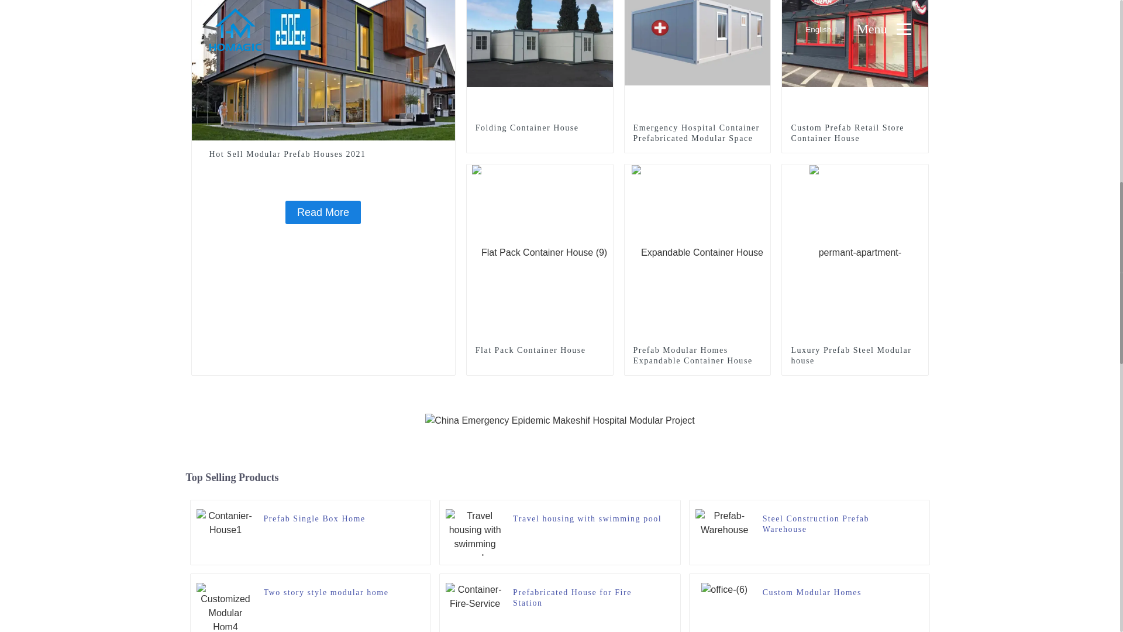 This screenshot has height=632, width=1123. What do you see at coordinates (855, 133) in the screenshot?
I see `Custom Prefab Retail Store Container House` at bounding box center [855, 133].